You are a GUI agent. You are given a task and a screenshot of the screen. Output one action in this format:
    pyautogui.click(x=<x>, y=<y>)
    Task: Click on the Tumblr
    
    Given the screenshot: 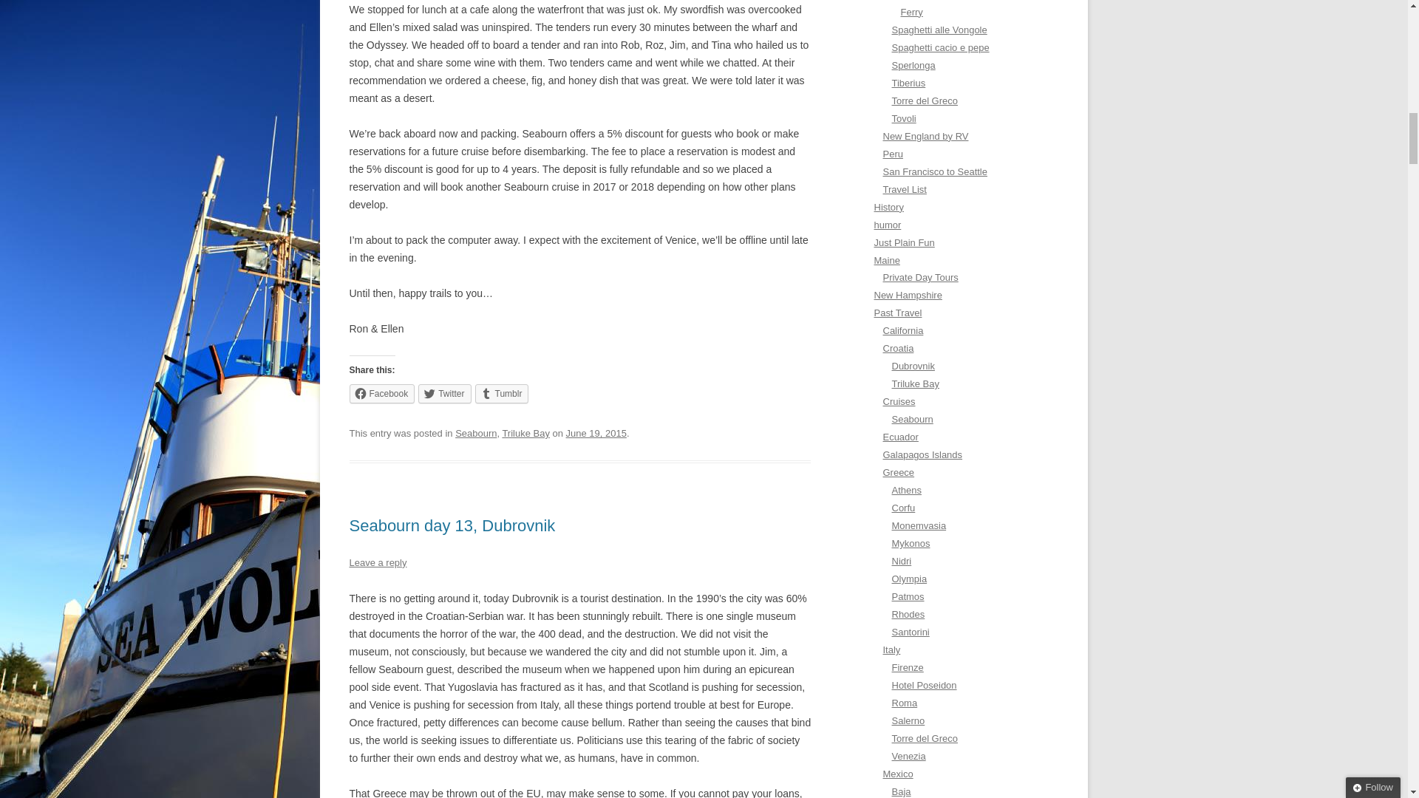 What is the action you would take?
    pyautogui.click(x=503, y=393)
    